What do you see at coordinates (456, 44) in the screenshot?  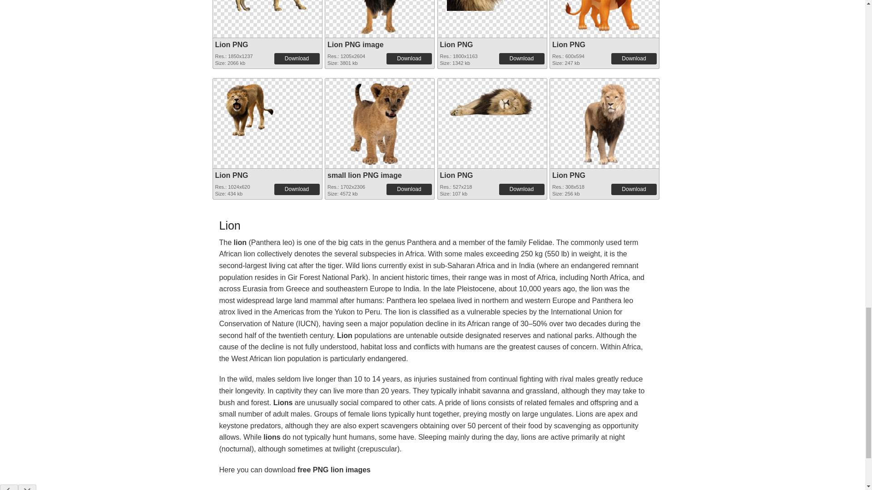 I see `Lion PNG` at bounding box center [456, 44].